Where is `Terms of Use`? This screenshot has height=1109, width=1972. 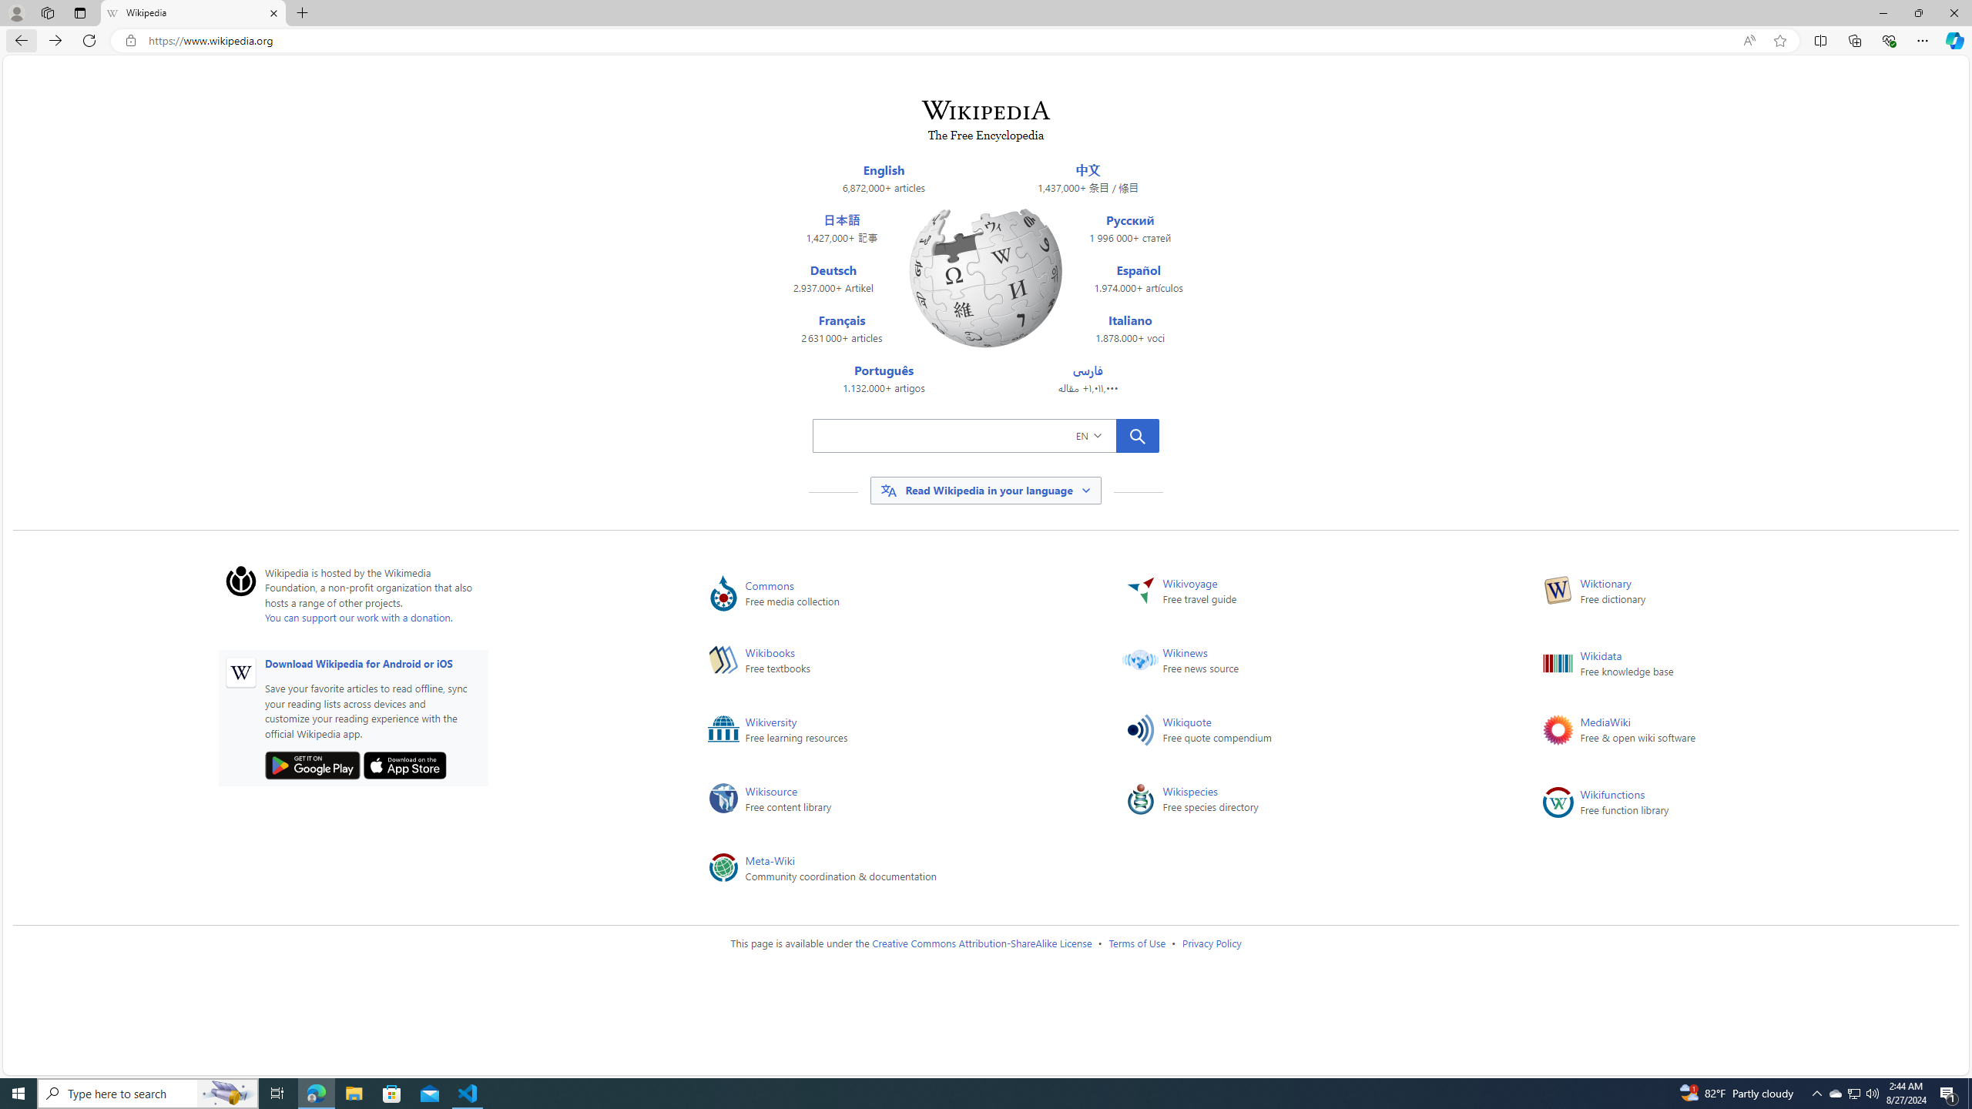
Terms of Use is located at coordinates (1136, 943).